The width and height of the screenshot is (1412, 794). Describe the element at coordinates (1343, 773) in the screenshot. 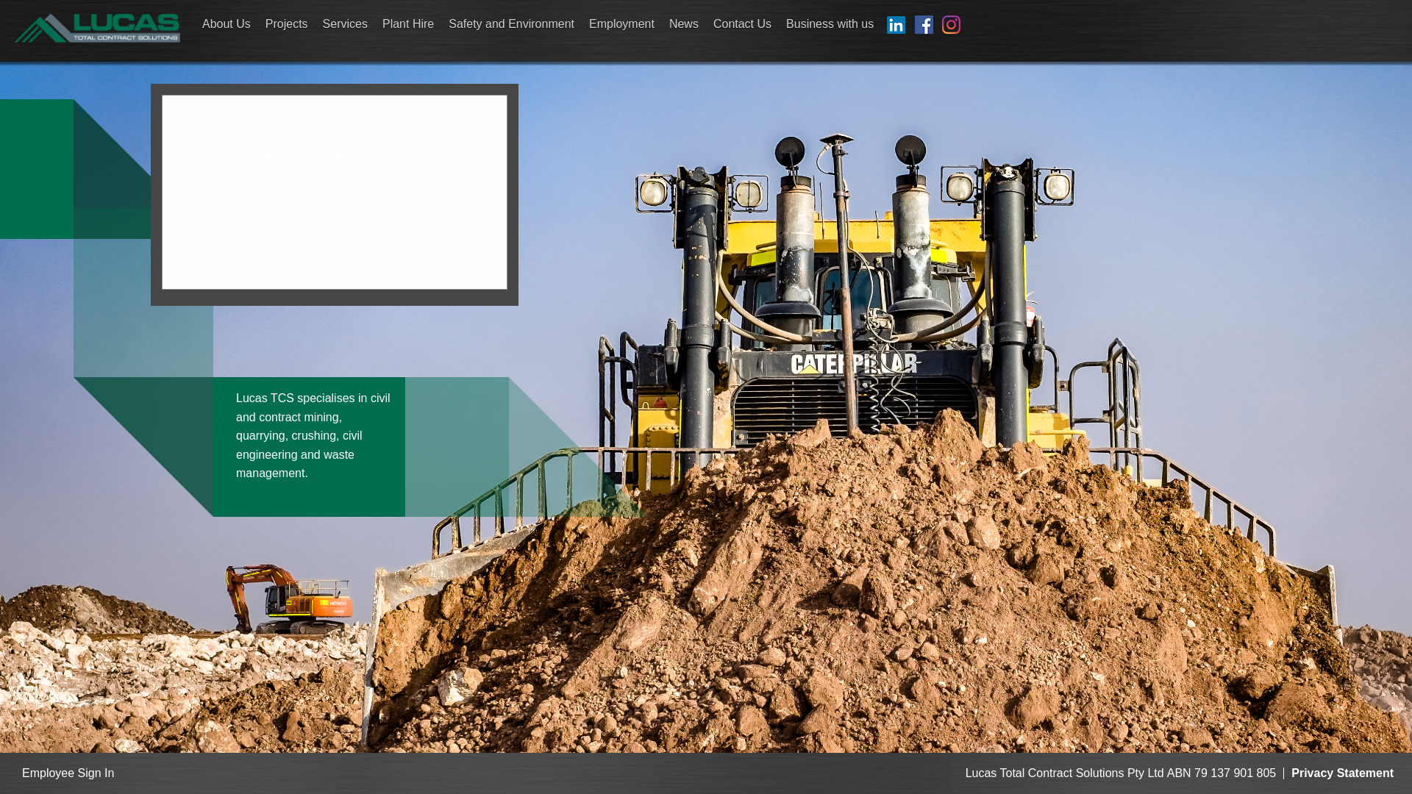

I see `Privacy Statement` at that location.